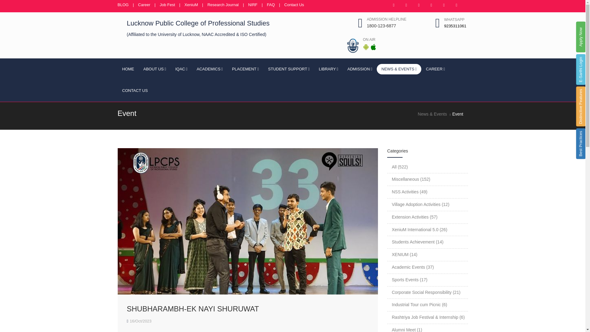  I want to click on ABOUT US, so click(155, 69).